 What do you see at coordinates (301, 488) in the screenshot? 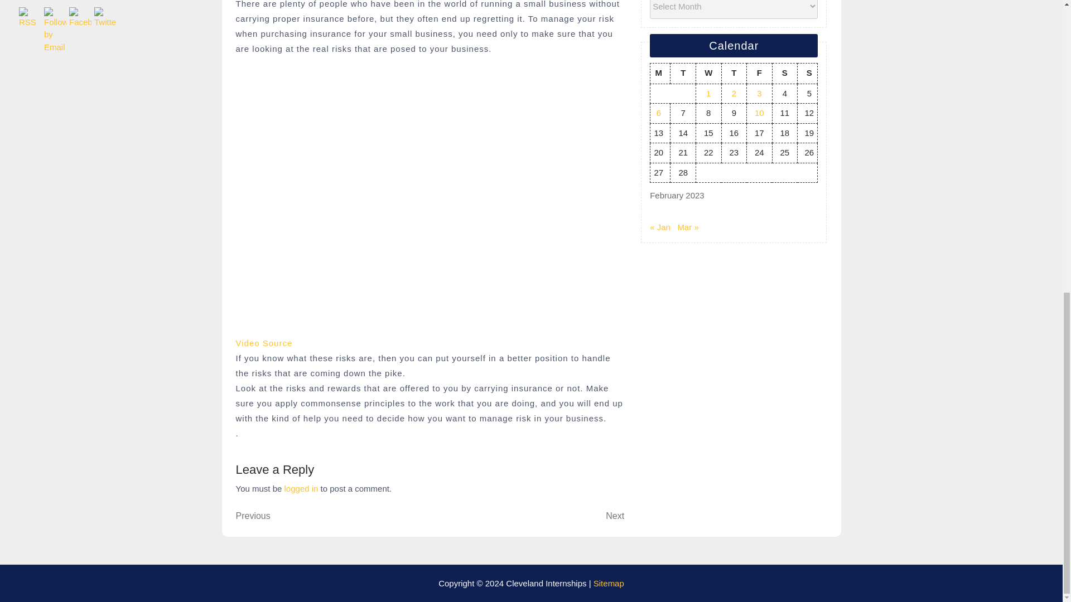
I see `Thursday` at bounding box center [301, 488].